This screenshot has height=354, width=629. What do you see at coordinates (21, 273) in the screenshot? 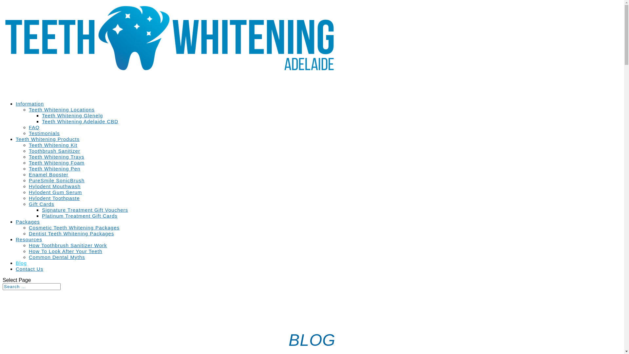
I see `Blog` at bounding box center [21, 273].